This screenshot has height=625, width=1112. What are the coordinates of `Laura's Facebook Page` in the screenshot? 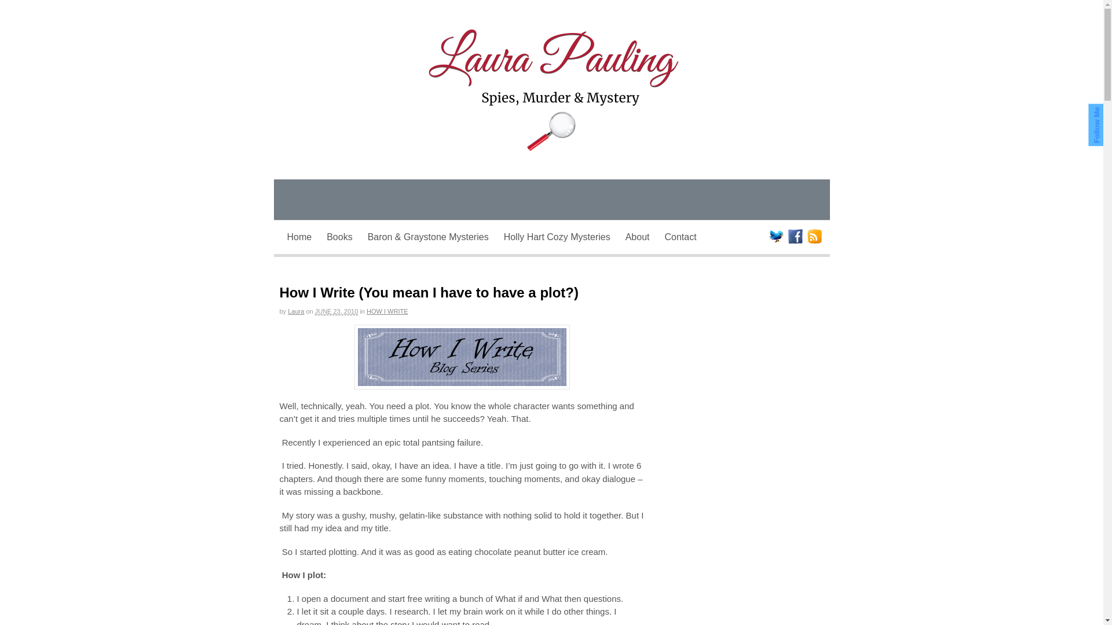 It's located at (795, 237).